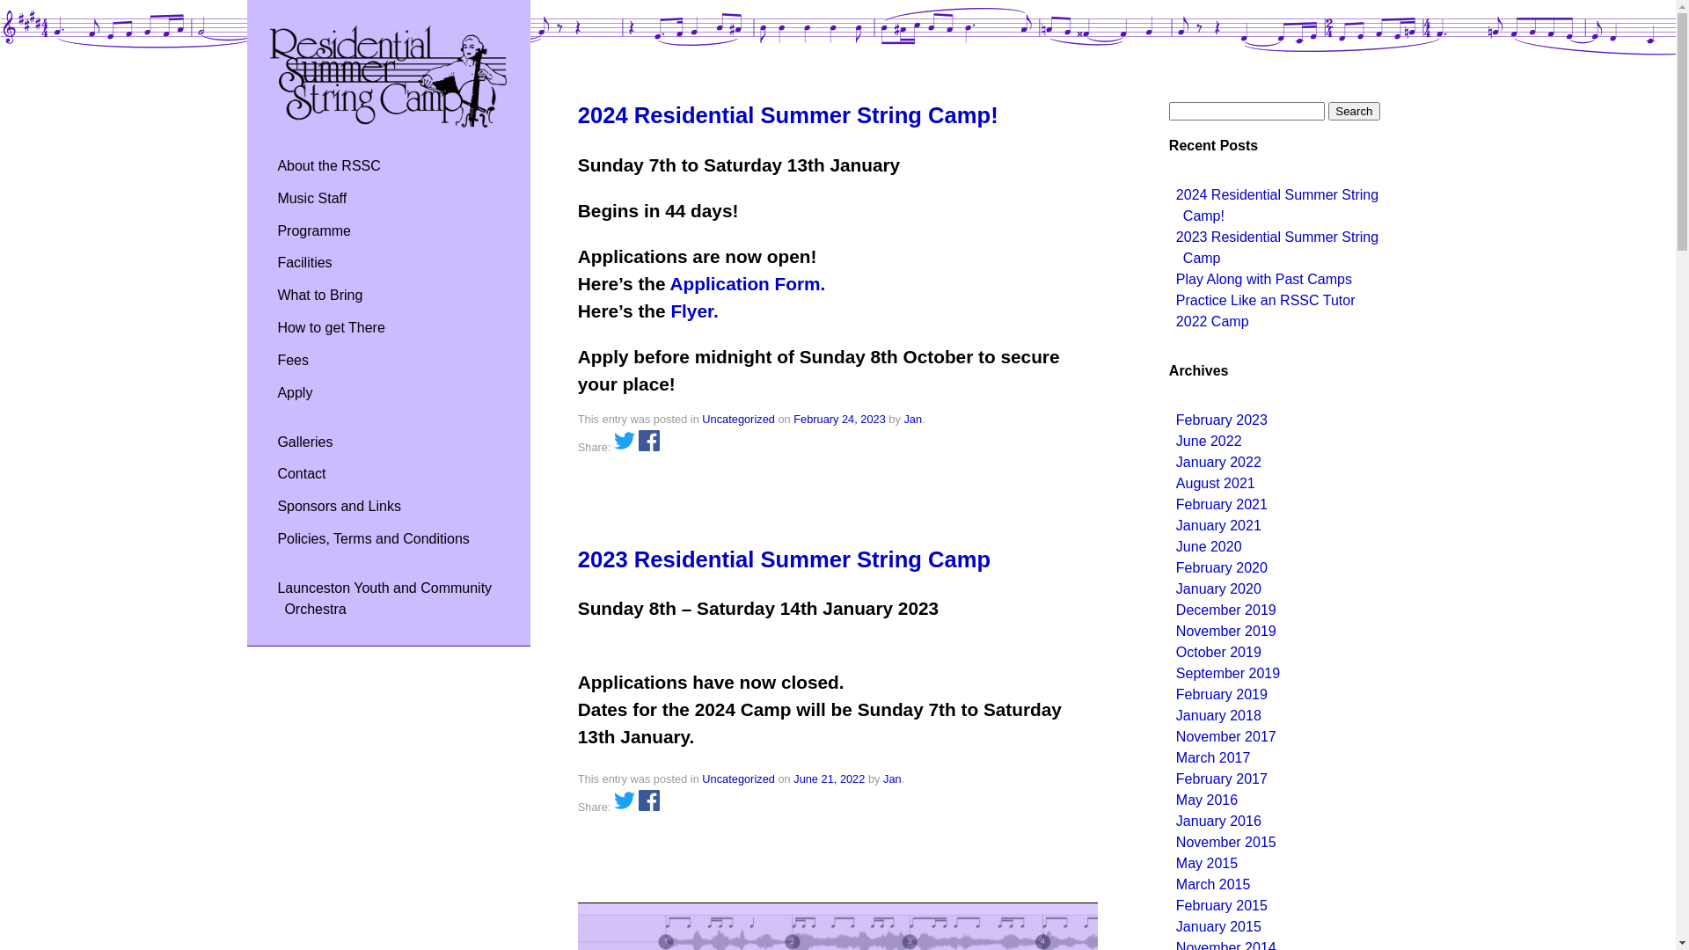  I want to click on January 2018, so click(1219, 716).